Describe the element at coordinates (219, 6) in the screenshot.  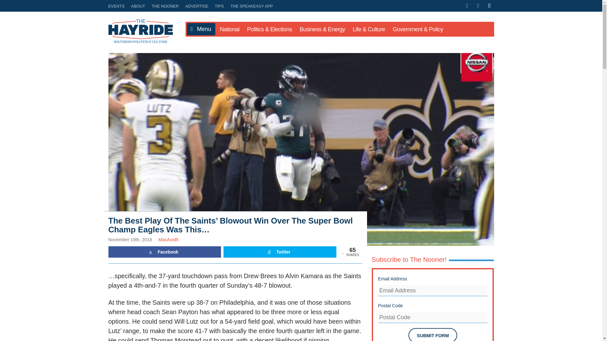
I see `TIPS` at that location.